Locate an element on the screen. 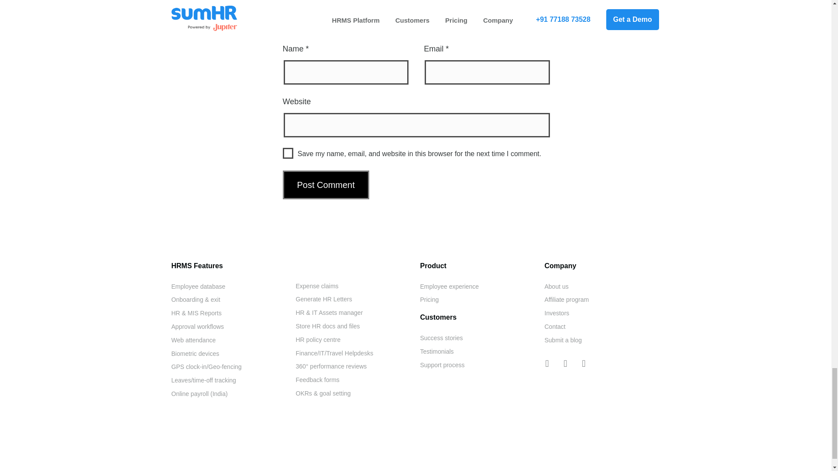 The height and width of the screenshot is (471, 838). yes is located at coordinates (288, 153).